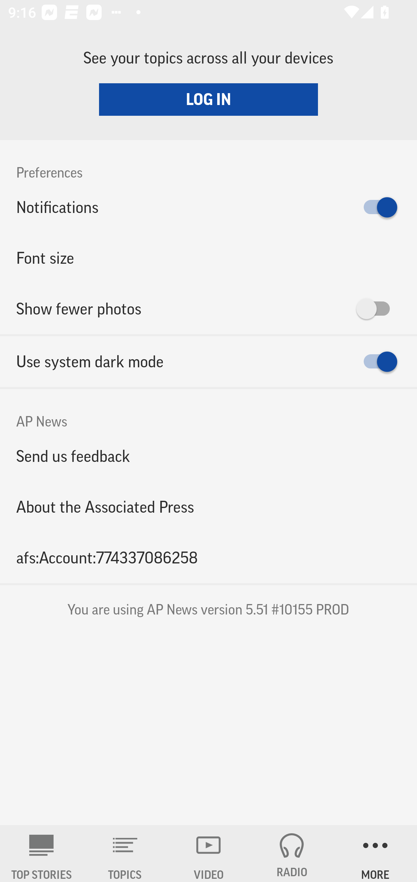  I want to click on Use system dark mode, so click(209, 362).